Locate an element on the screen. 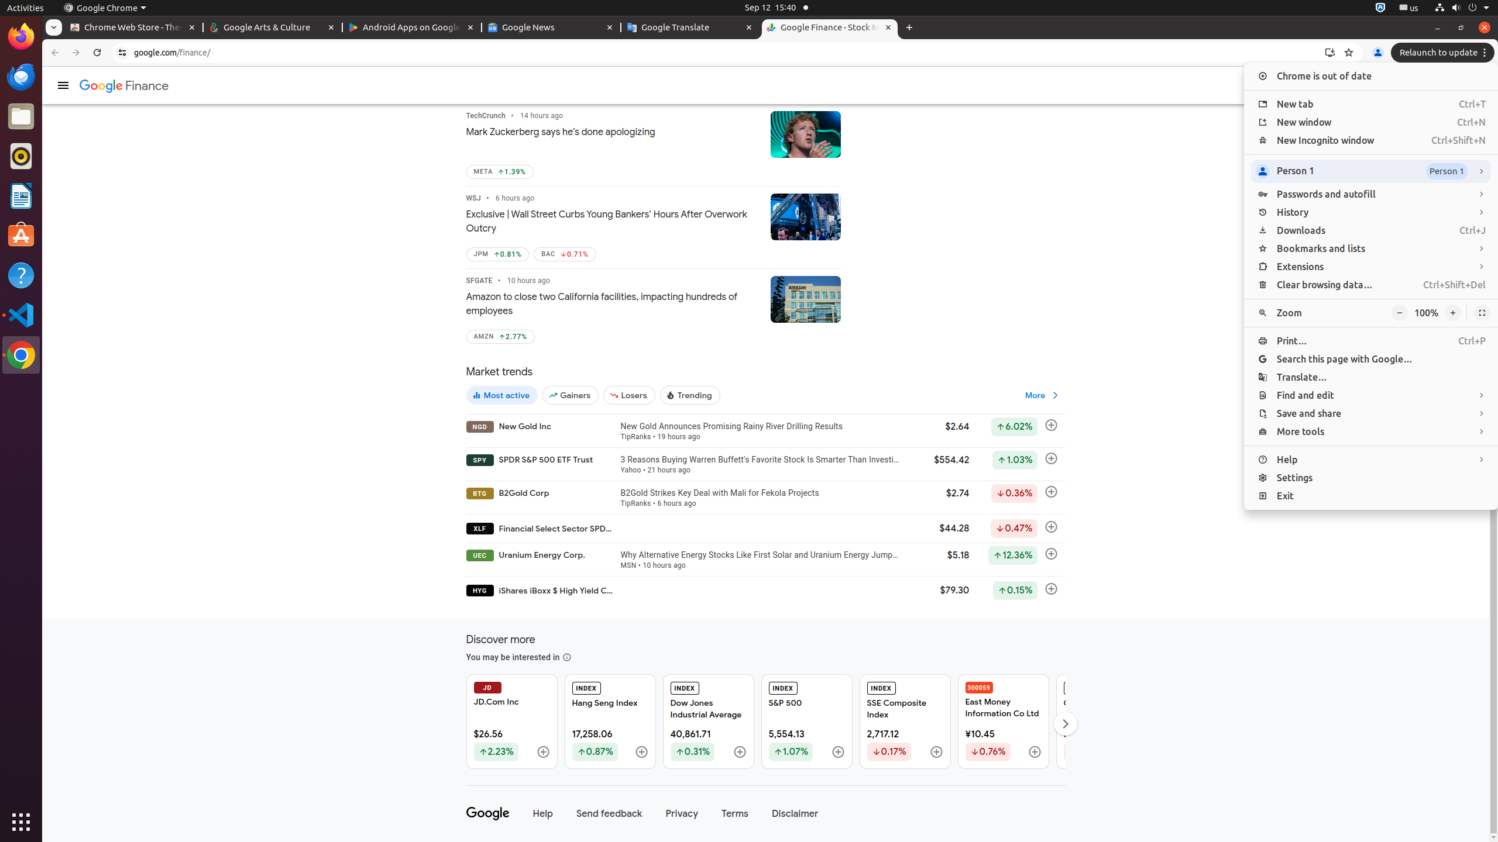  Full screen F11 is located at coordinates (1482, 313).